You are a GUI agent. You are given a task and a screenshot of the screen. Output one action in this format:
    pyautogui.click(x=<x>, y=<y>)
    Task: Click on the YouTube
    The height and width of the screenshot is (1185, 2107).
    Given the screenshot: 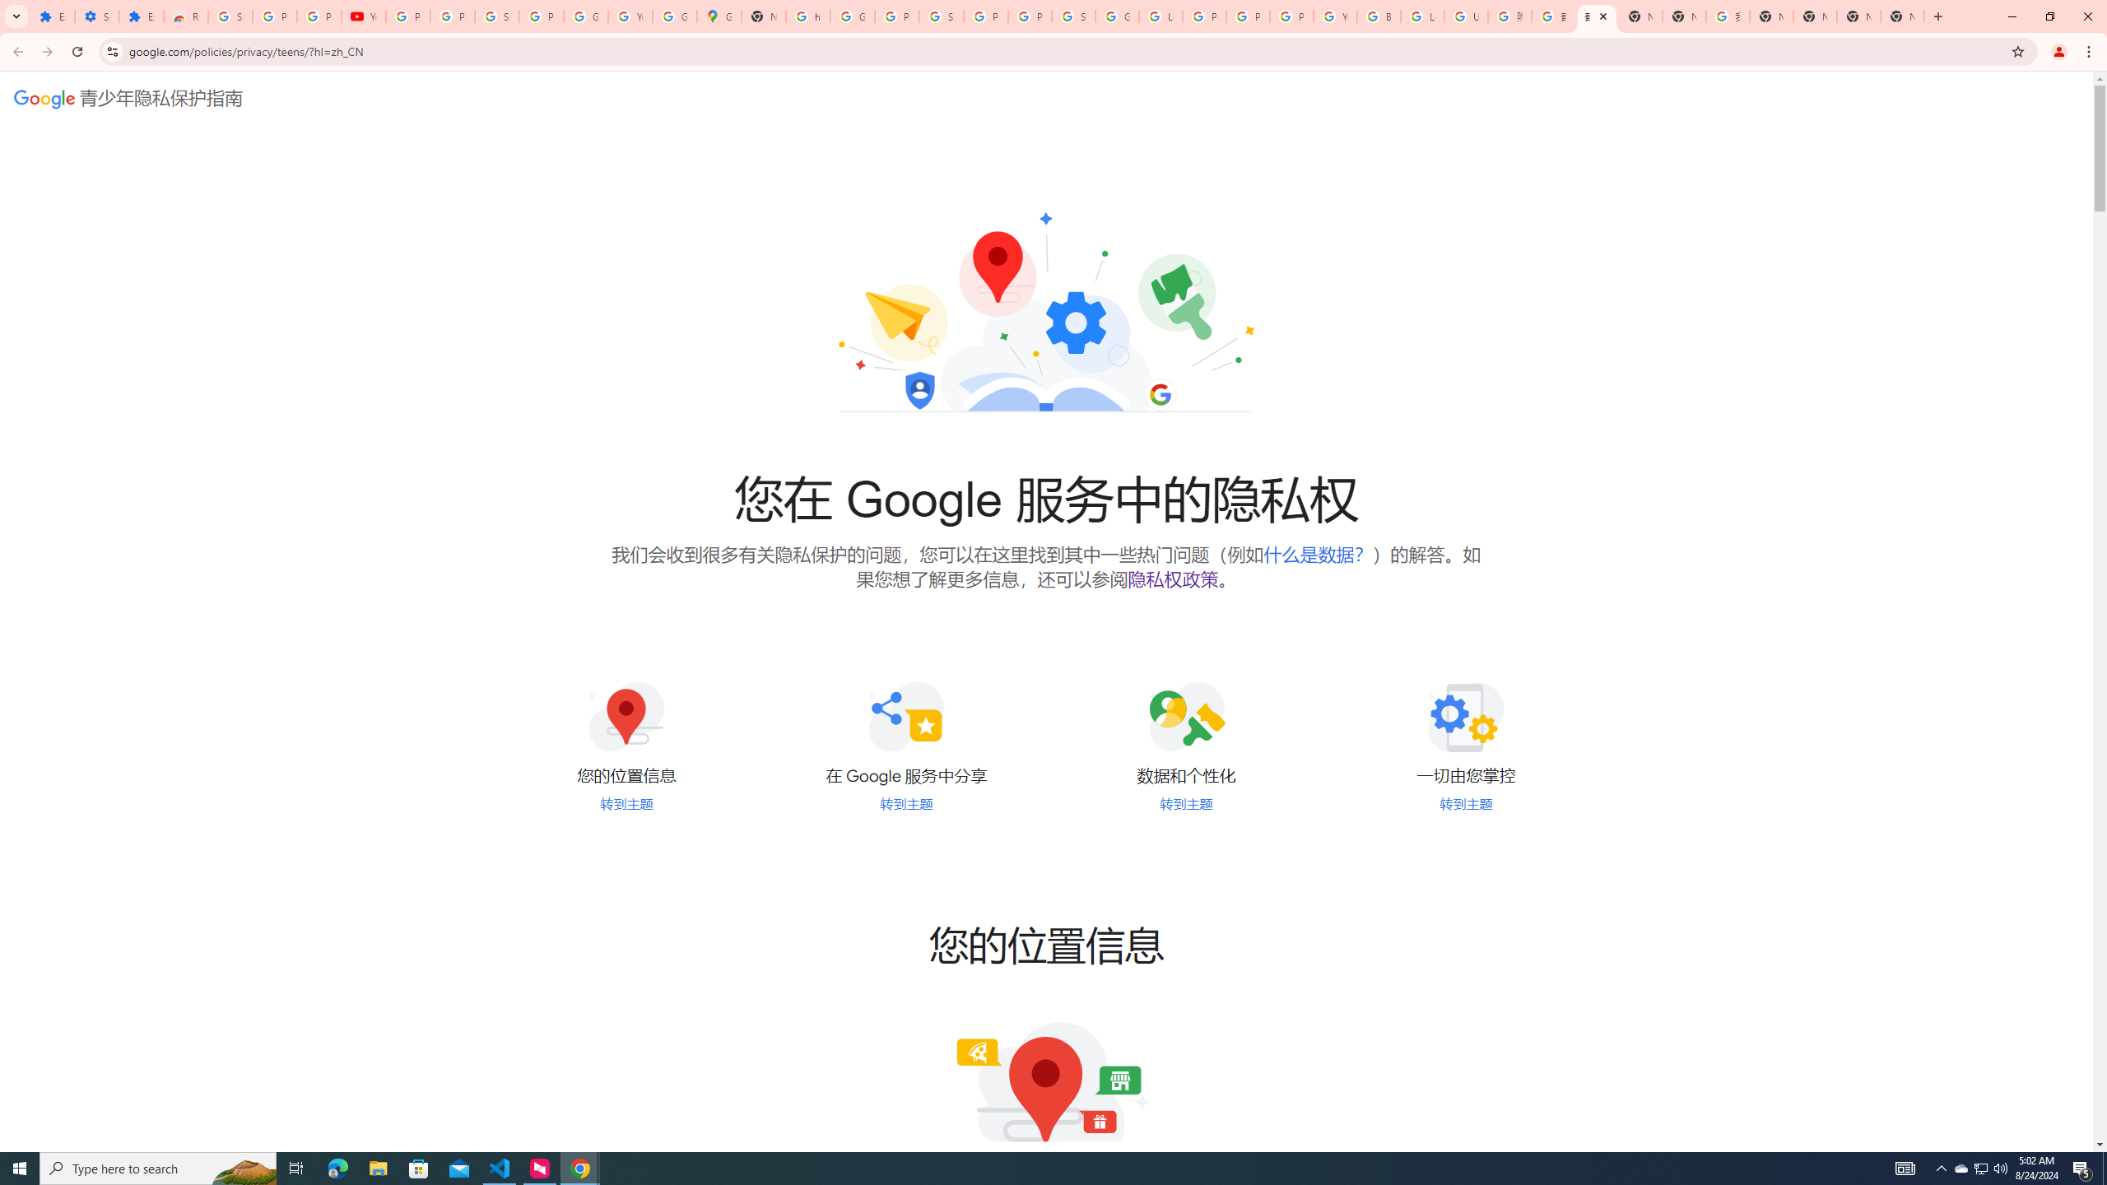 What is the action you would take?
    pyautogui.click(x=364, y=16)
    